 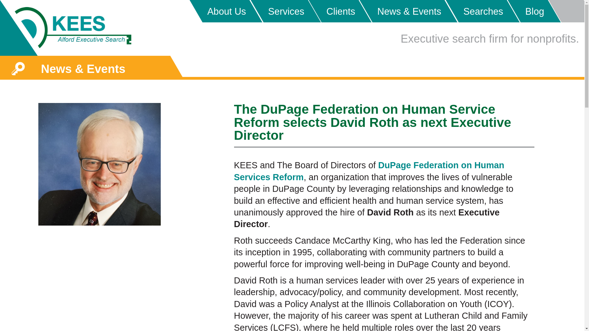 What do you see at coordinates (334, 11) in the screenshot?
I see `Clients` at bounding box center [334, 11].